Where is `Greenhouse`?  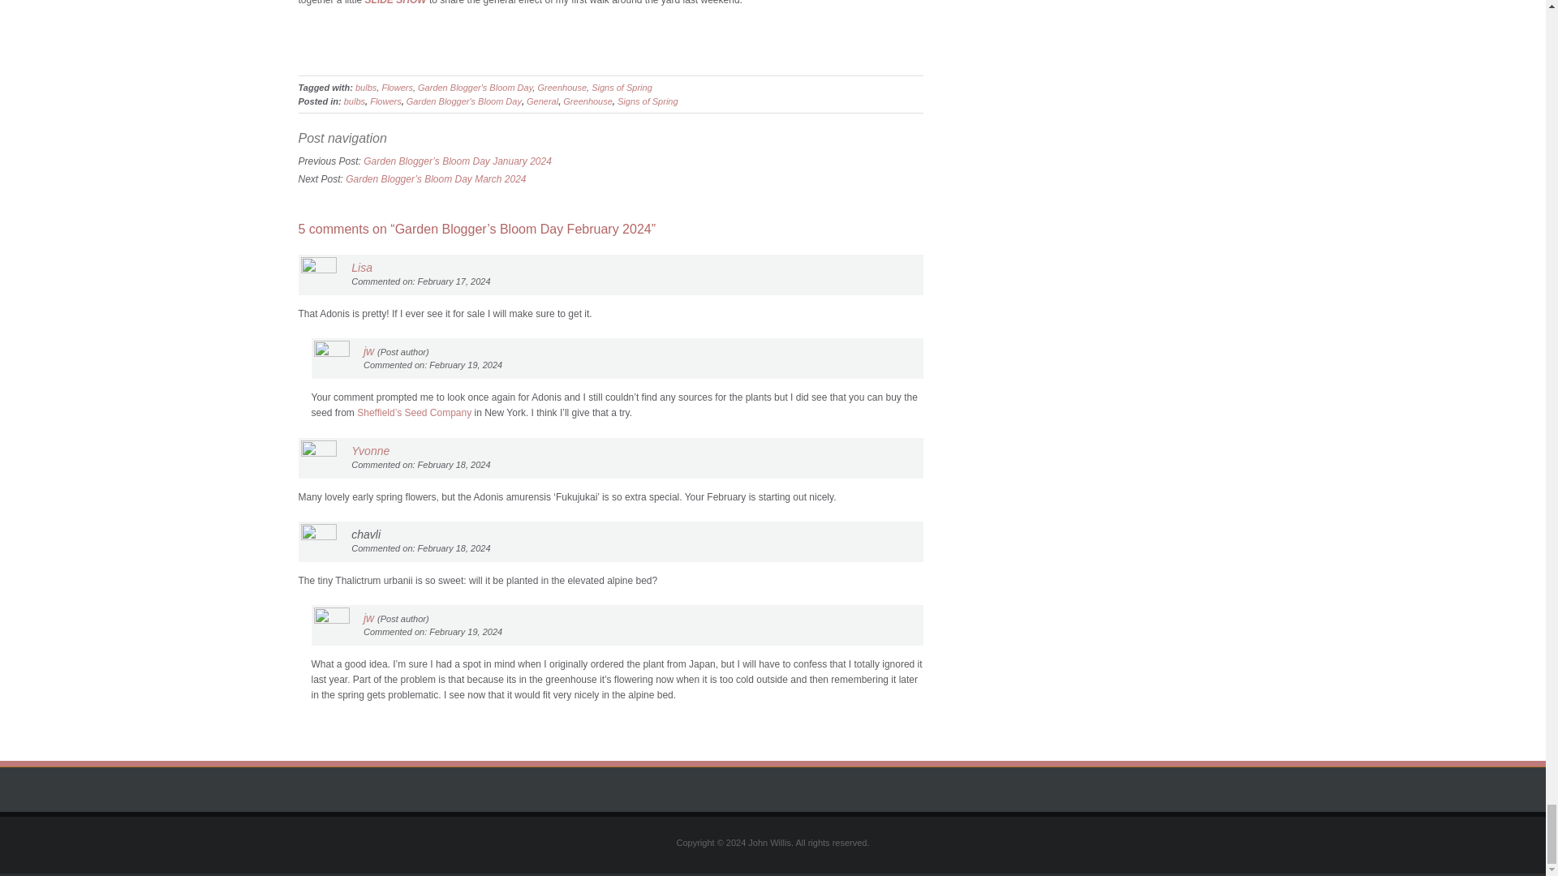 Greenhouse is located at coordinates (587, 101).